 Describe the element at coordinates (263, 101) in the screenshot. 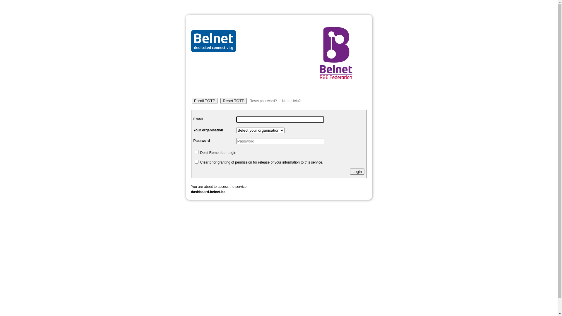

I see `Reset password?` at that location.